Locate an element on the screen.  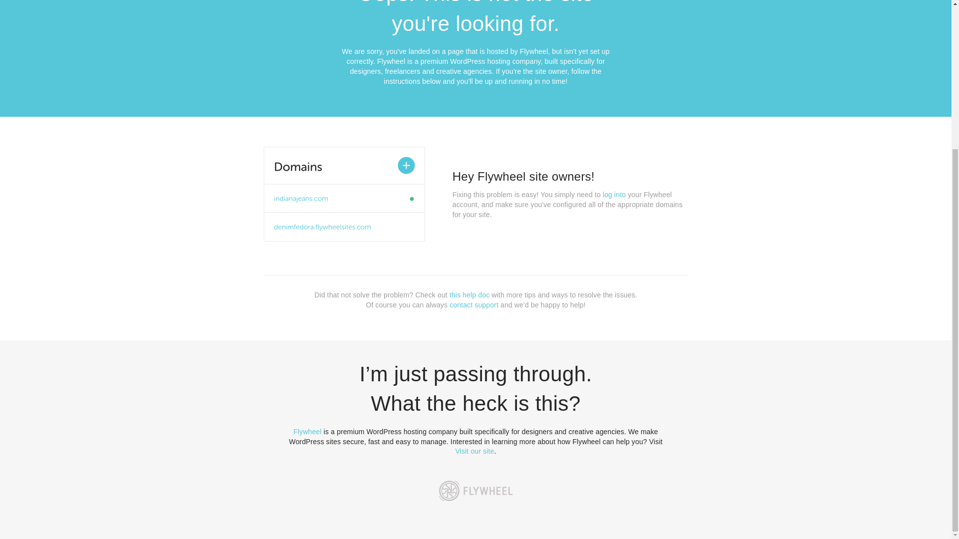
contact support is located at coordinates (474, 304).